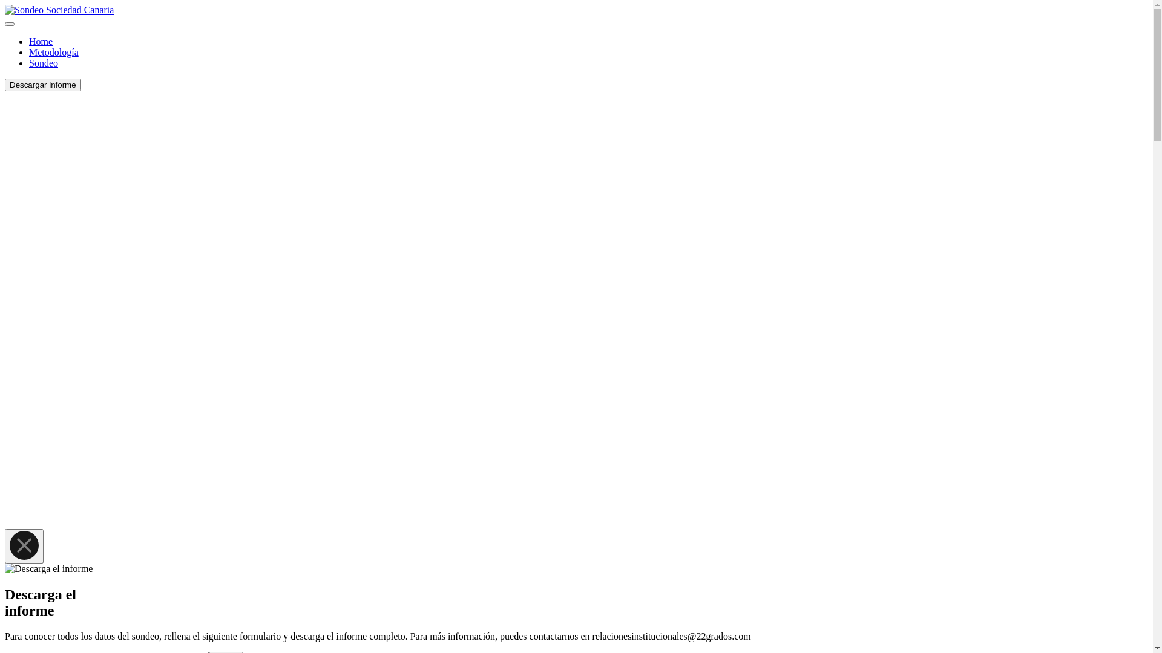 This screenshot has height=653, width=1162. Describe the element at coordinates (43, 85) in the screenshot. I see `Descargar informe` at that location.